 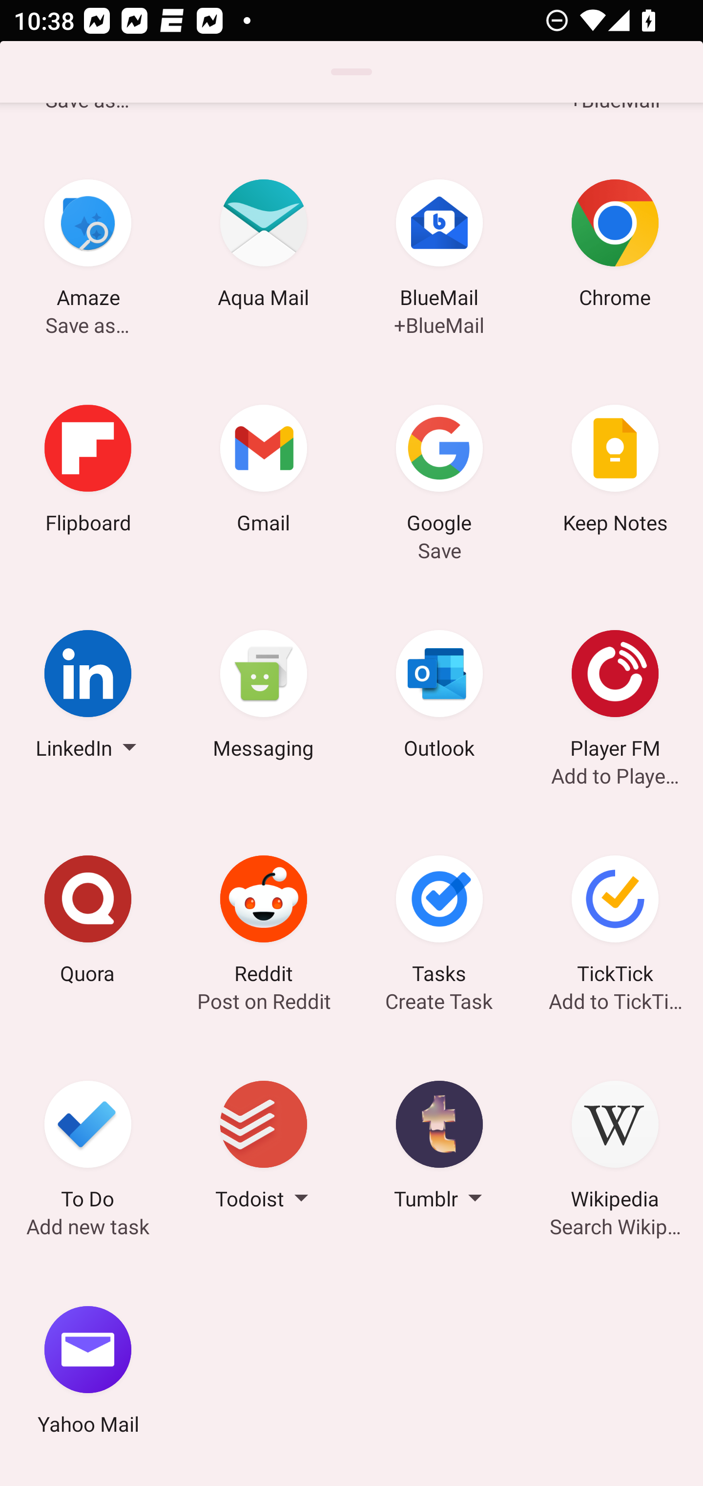 What do you see at coordinates (615, 471) in the screenshot?
I see `Keep Notes` at bounding box center [615, 471].